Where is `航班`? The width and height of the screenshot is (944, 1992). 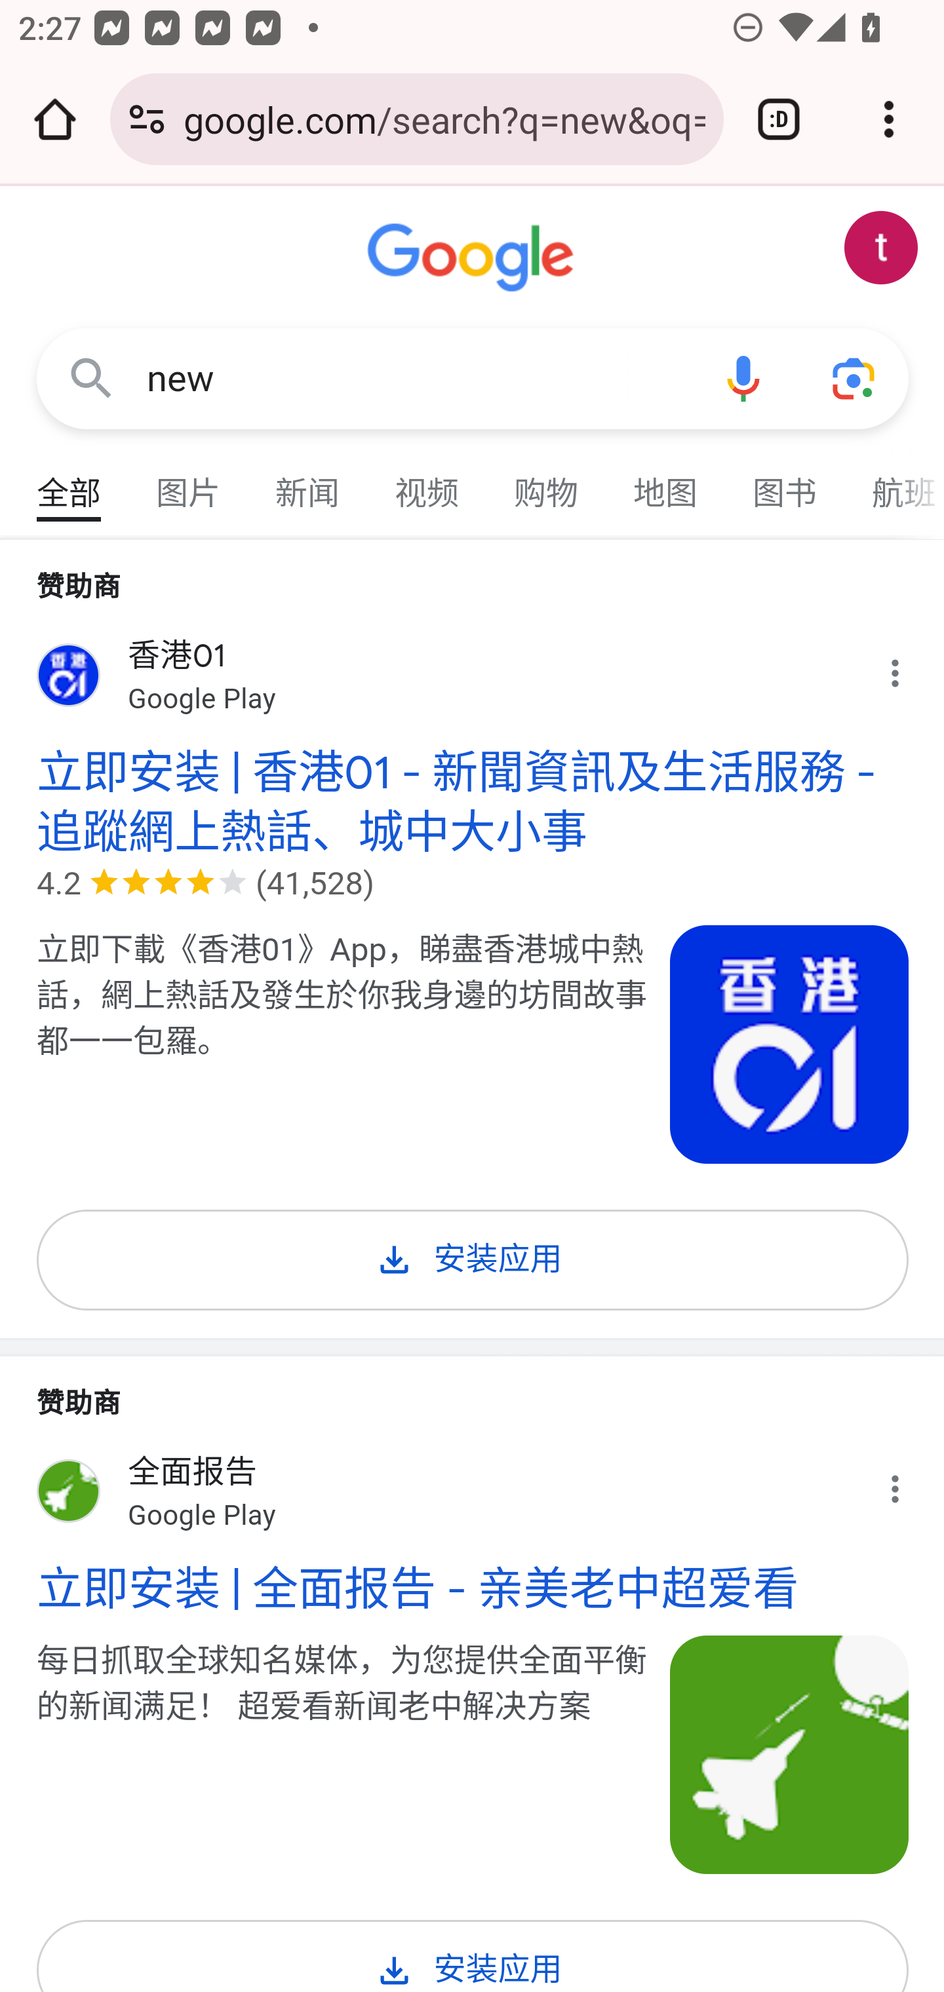 航班 is located at coordinates (894, 481).